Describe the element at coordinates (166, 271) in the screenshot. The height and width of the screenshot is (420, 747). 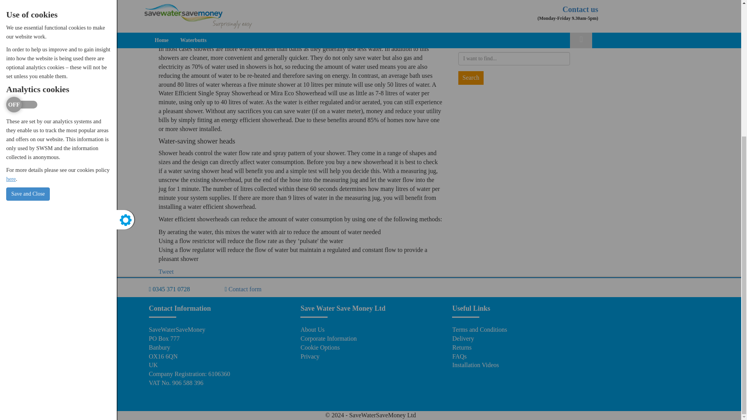
I see `Tweet` at that location.